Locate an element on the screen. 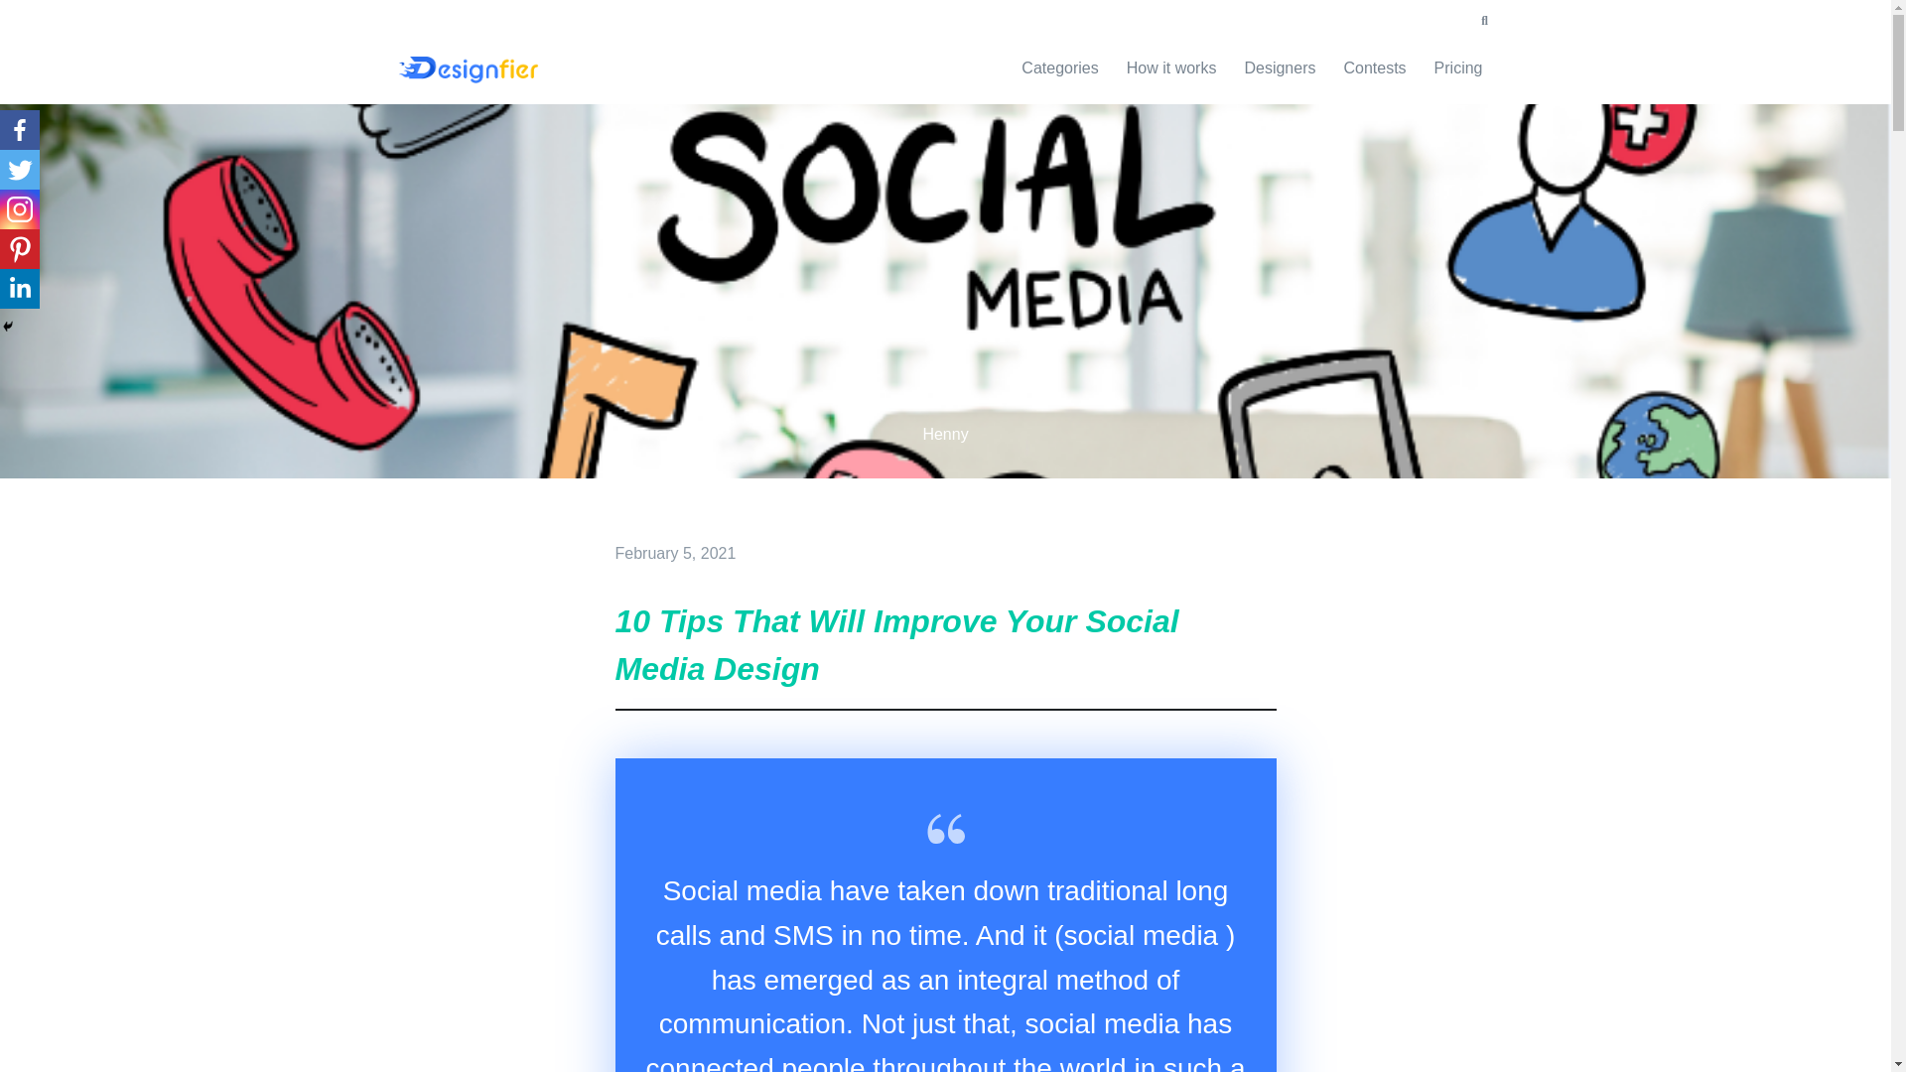 This screenshot has height=1072, width=1906. Henny is located at coordinates (945, 434).